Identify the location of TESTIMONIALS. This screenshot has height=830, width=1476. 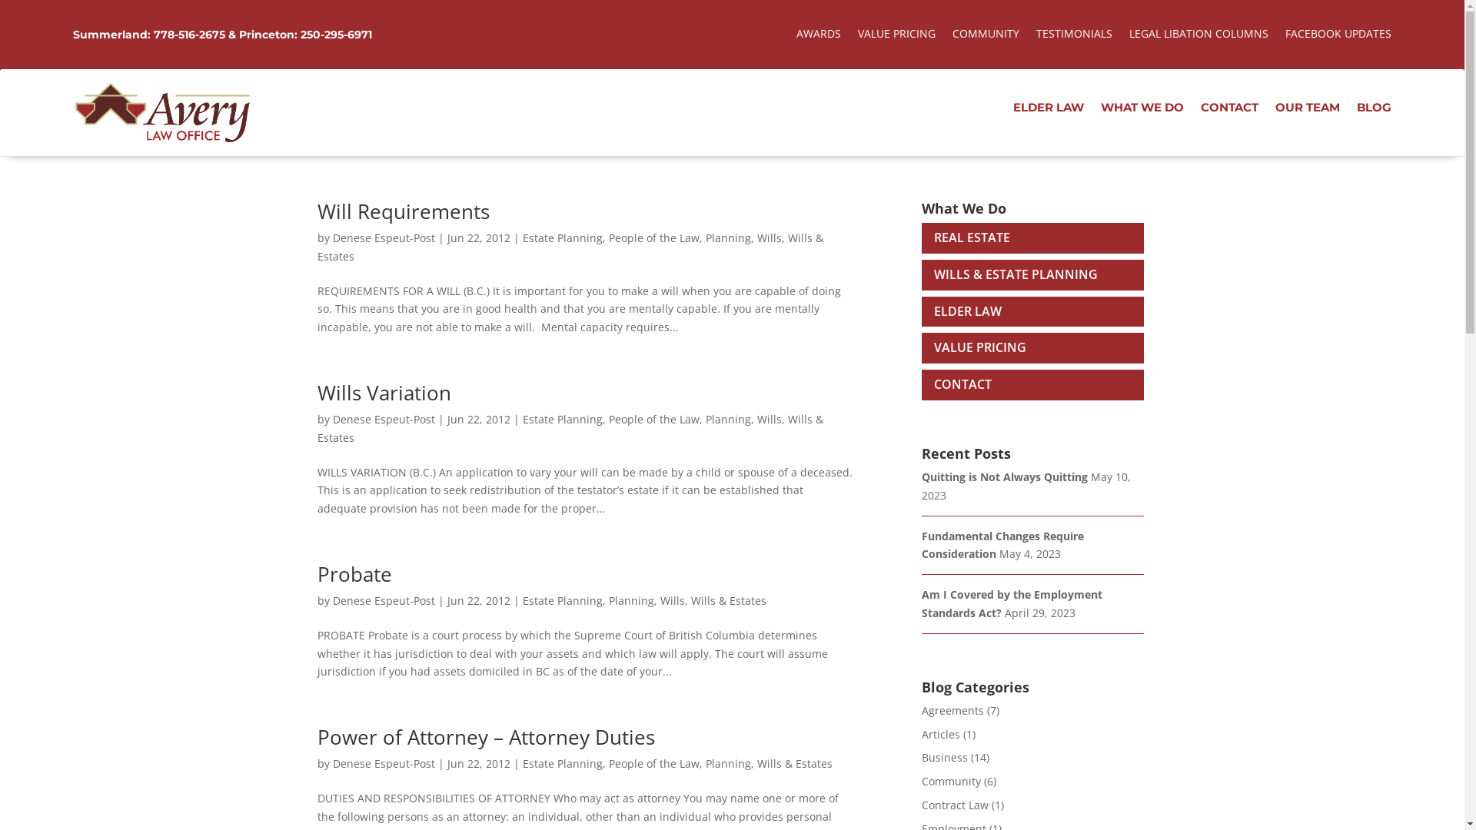
(1075, 37).